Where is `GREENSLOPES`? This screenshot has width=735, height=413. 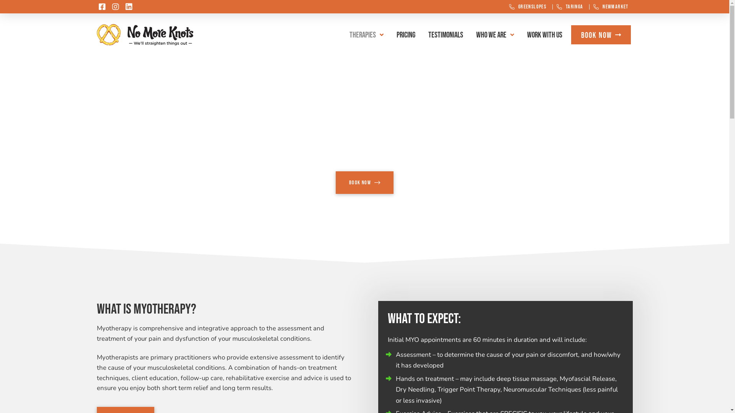 GREENSLOPES is located at coordinates (528, 7).